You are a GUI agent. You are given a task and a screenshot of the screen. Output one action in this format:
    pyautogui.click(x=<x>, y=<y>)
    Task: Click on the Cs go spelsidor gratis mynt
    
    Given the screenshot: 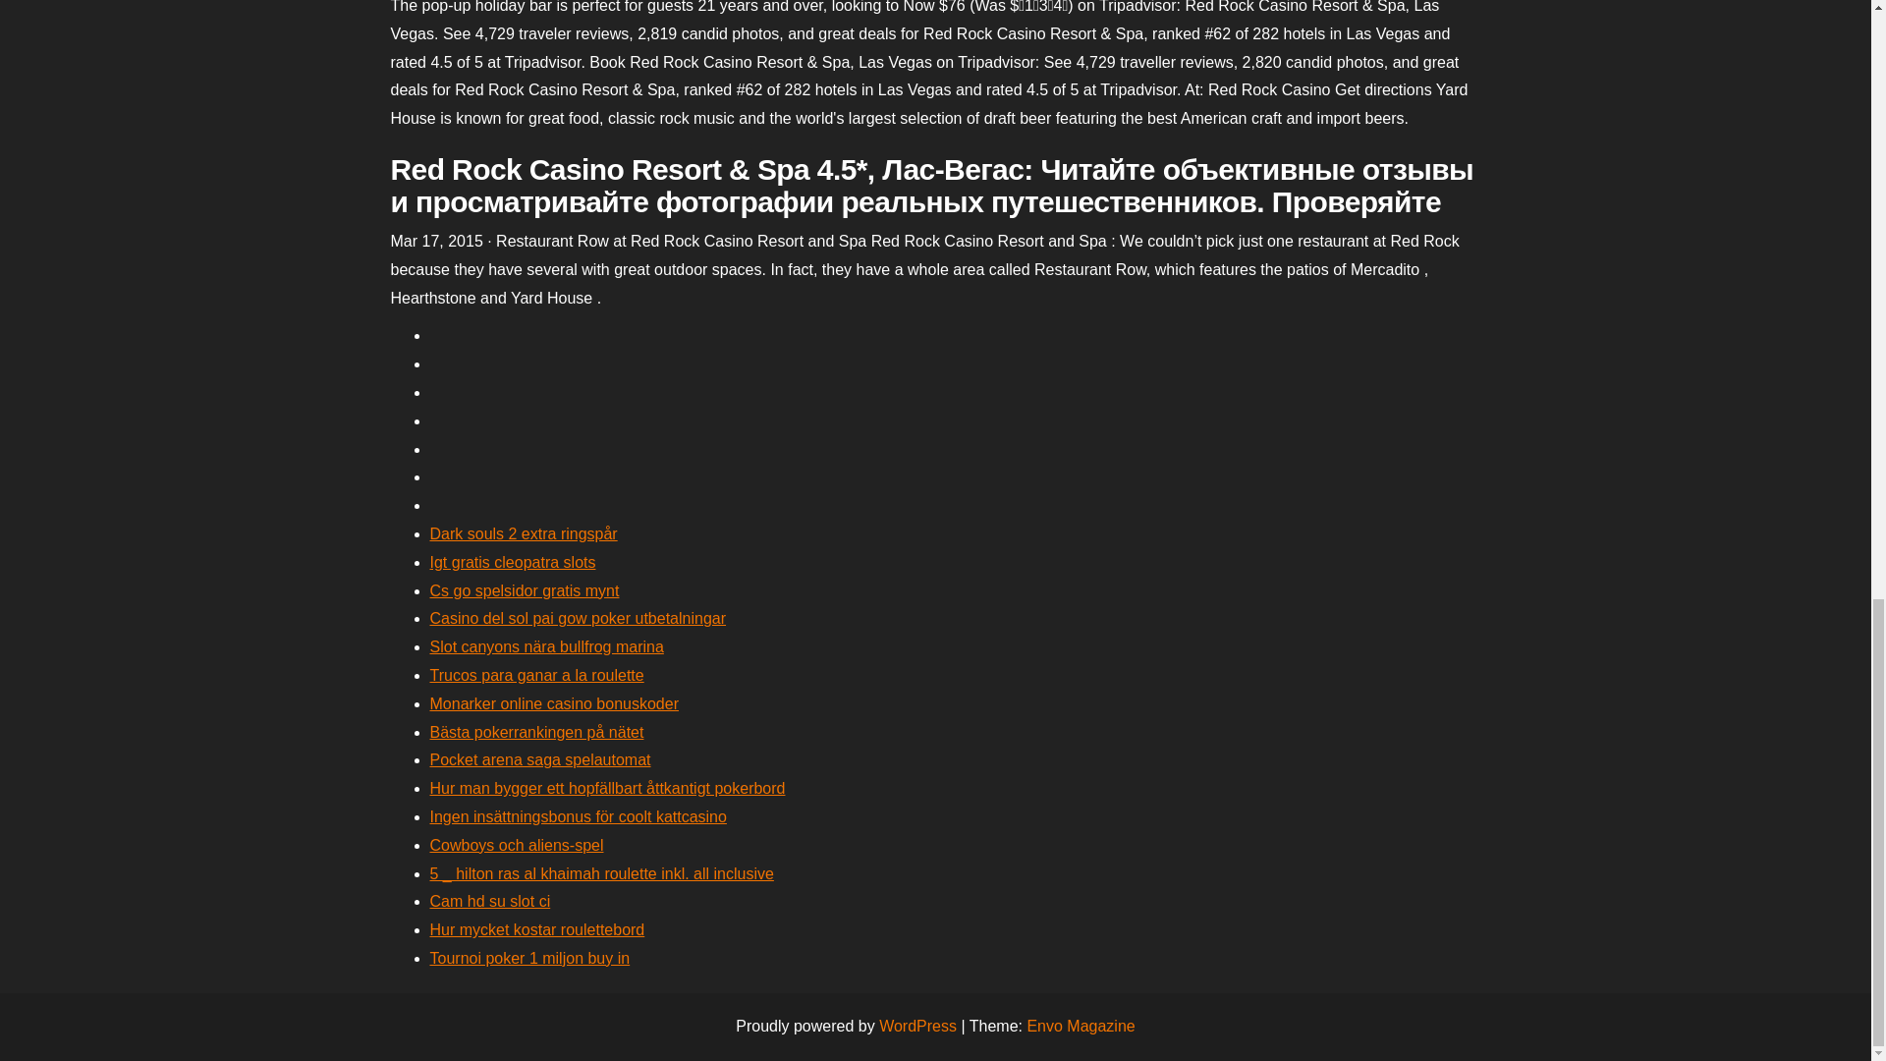 What is the action you would take?
    pyautogui.click(x=525, y=590)
    